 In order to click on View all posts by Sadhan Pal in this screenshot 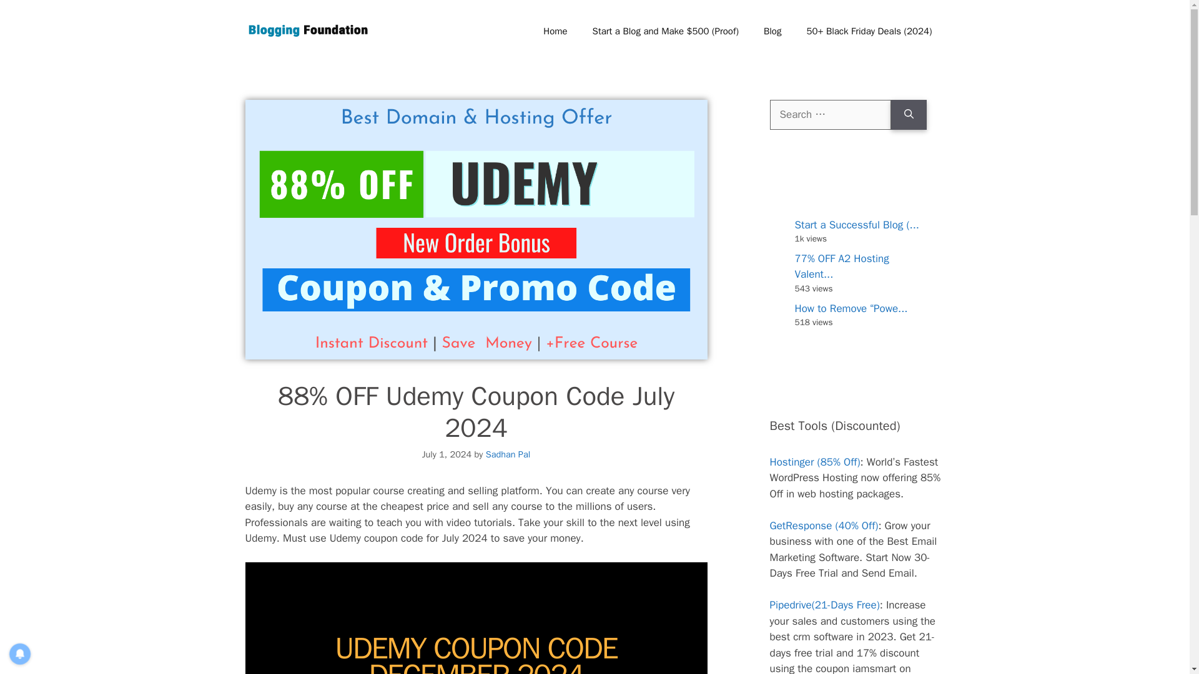, I will do `click(508, 454)`.